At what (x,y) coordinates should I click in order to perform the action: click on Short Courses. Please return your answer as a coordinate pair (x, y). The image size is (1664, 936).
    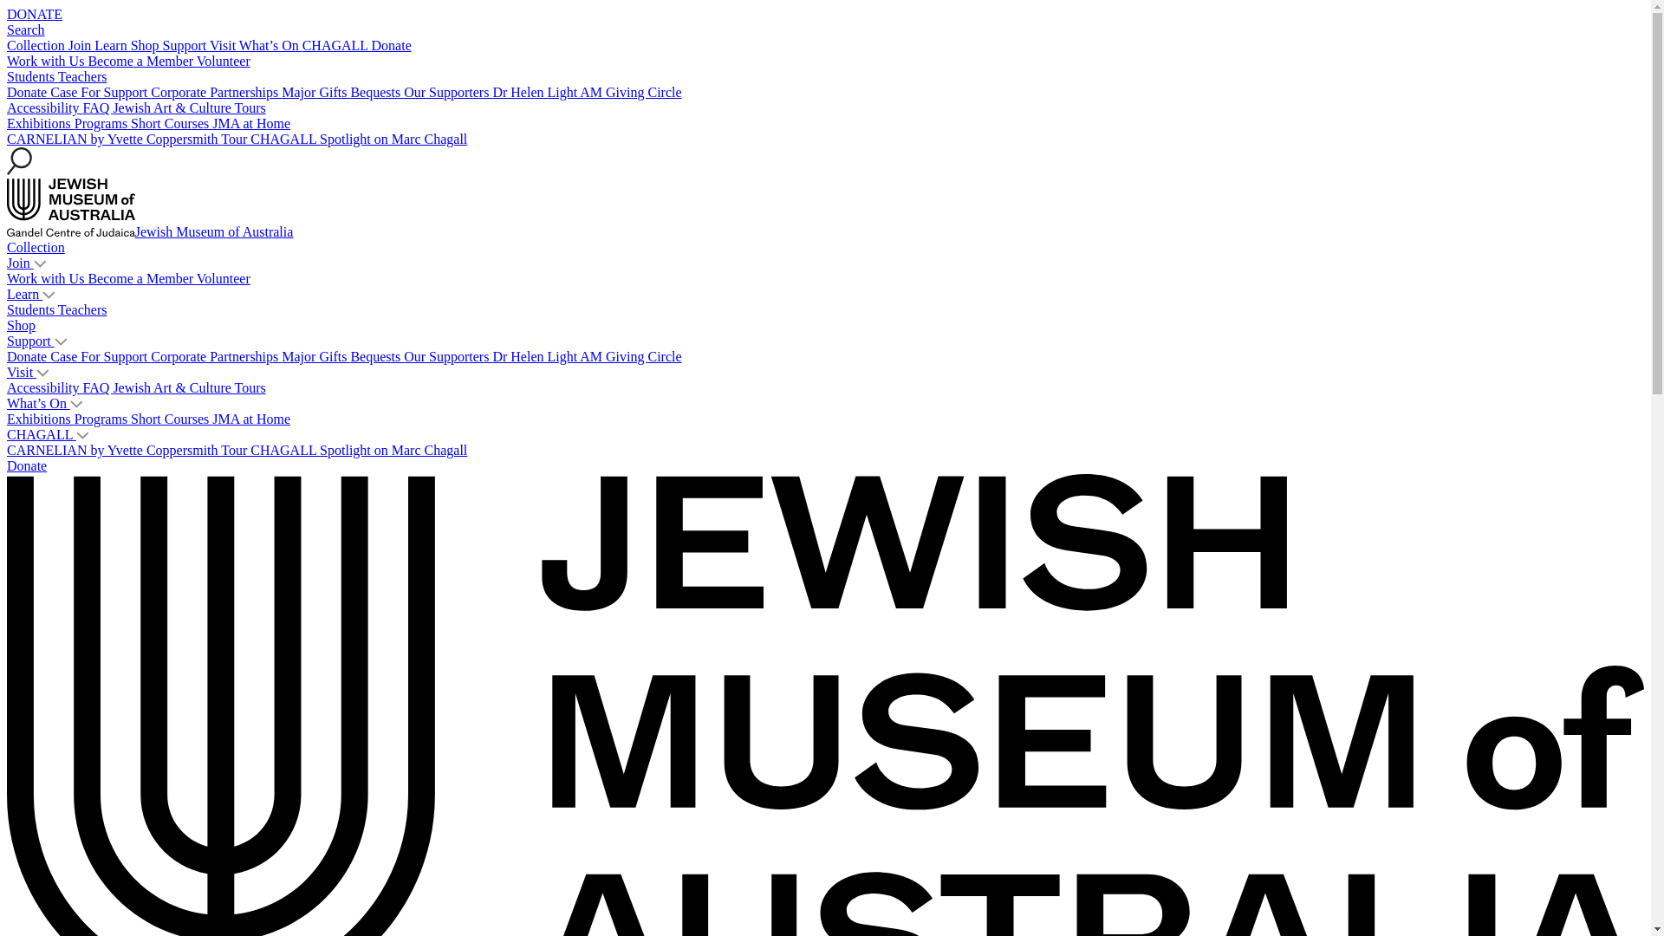
    Looking at the image, I should click on (172, 419).